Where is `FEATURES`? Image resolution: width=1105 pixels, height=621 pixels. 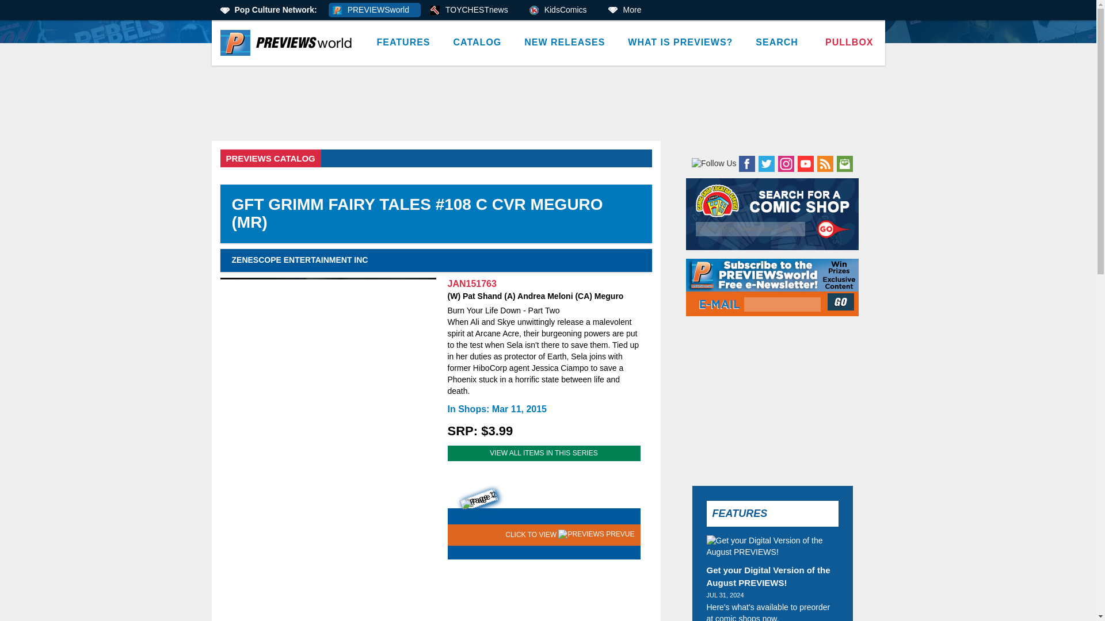
FEATURES is located at coordinates (403, 43).